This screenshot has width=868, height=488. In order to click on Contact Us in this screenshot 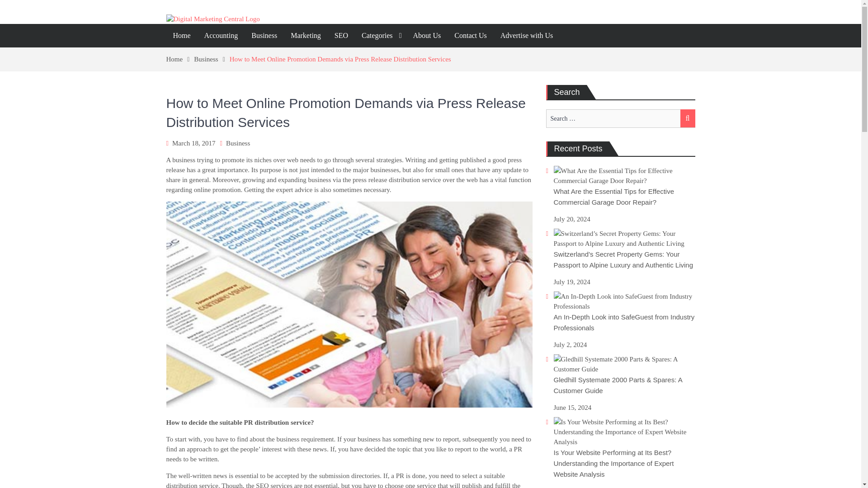, I will do `click(471, 35)`.